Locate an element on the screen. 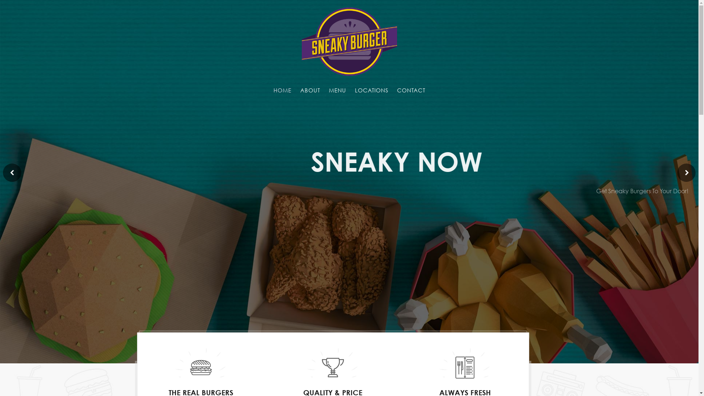 Image resolution: width=704 pixels, height=396 pixels. MENU is located at coordinates (337, 93).